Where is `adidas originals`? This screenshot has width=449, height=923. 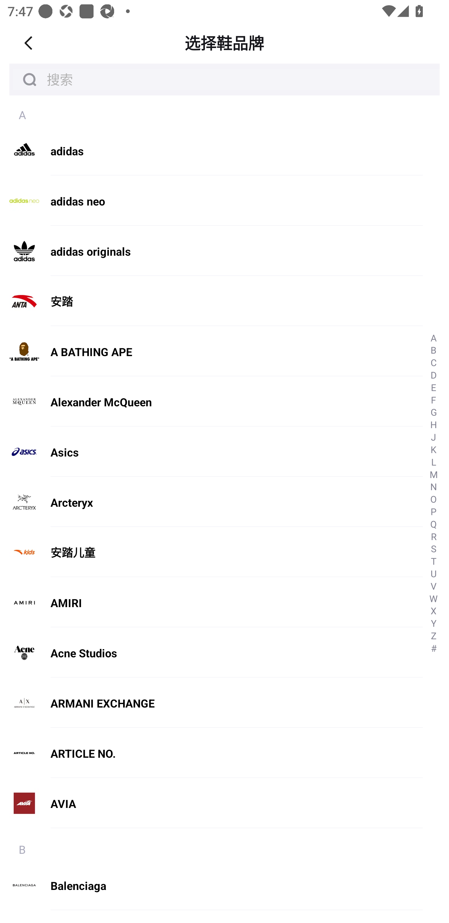
adidas originals is located at coordinates (211, 251).